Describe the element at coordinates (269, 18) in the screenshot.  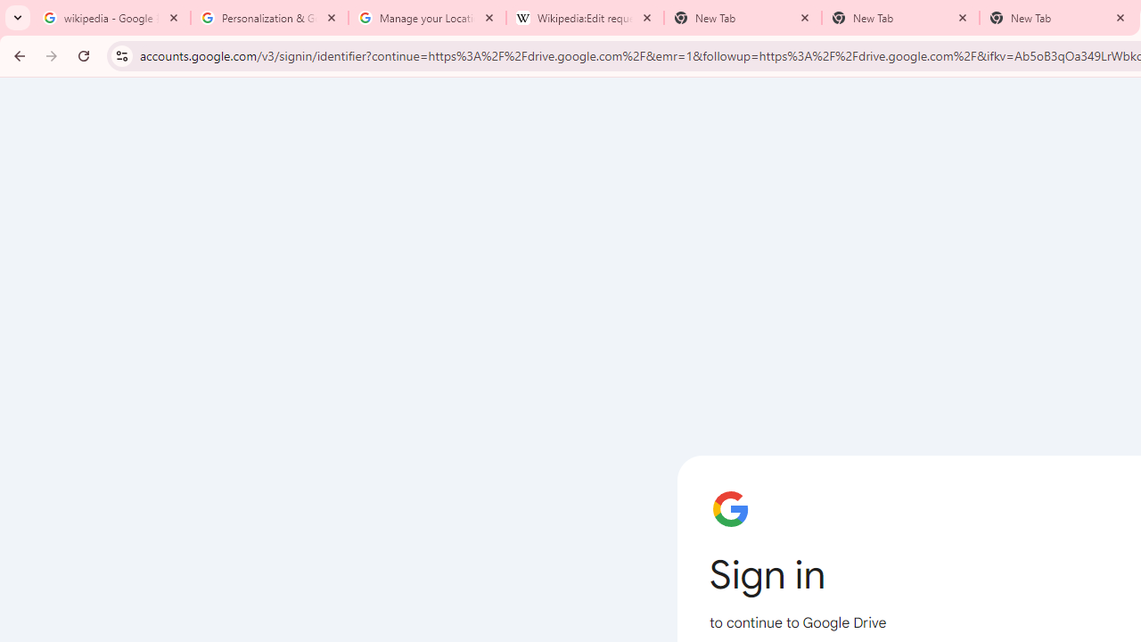
I see `Personalization & Google Search results - Google Search Help` at that location.